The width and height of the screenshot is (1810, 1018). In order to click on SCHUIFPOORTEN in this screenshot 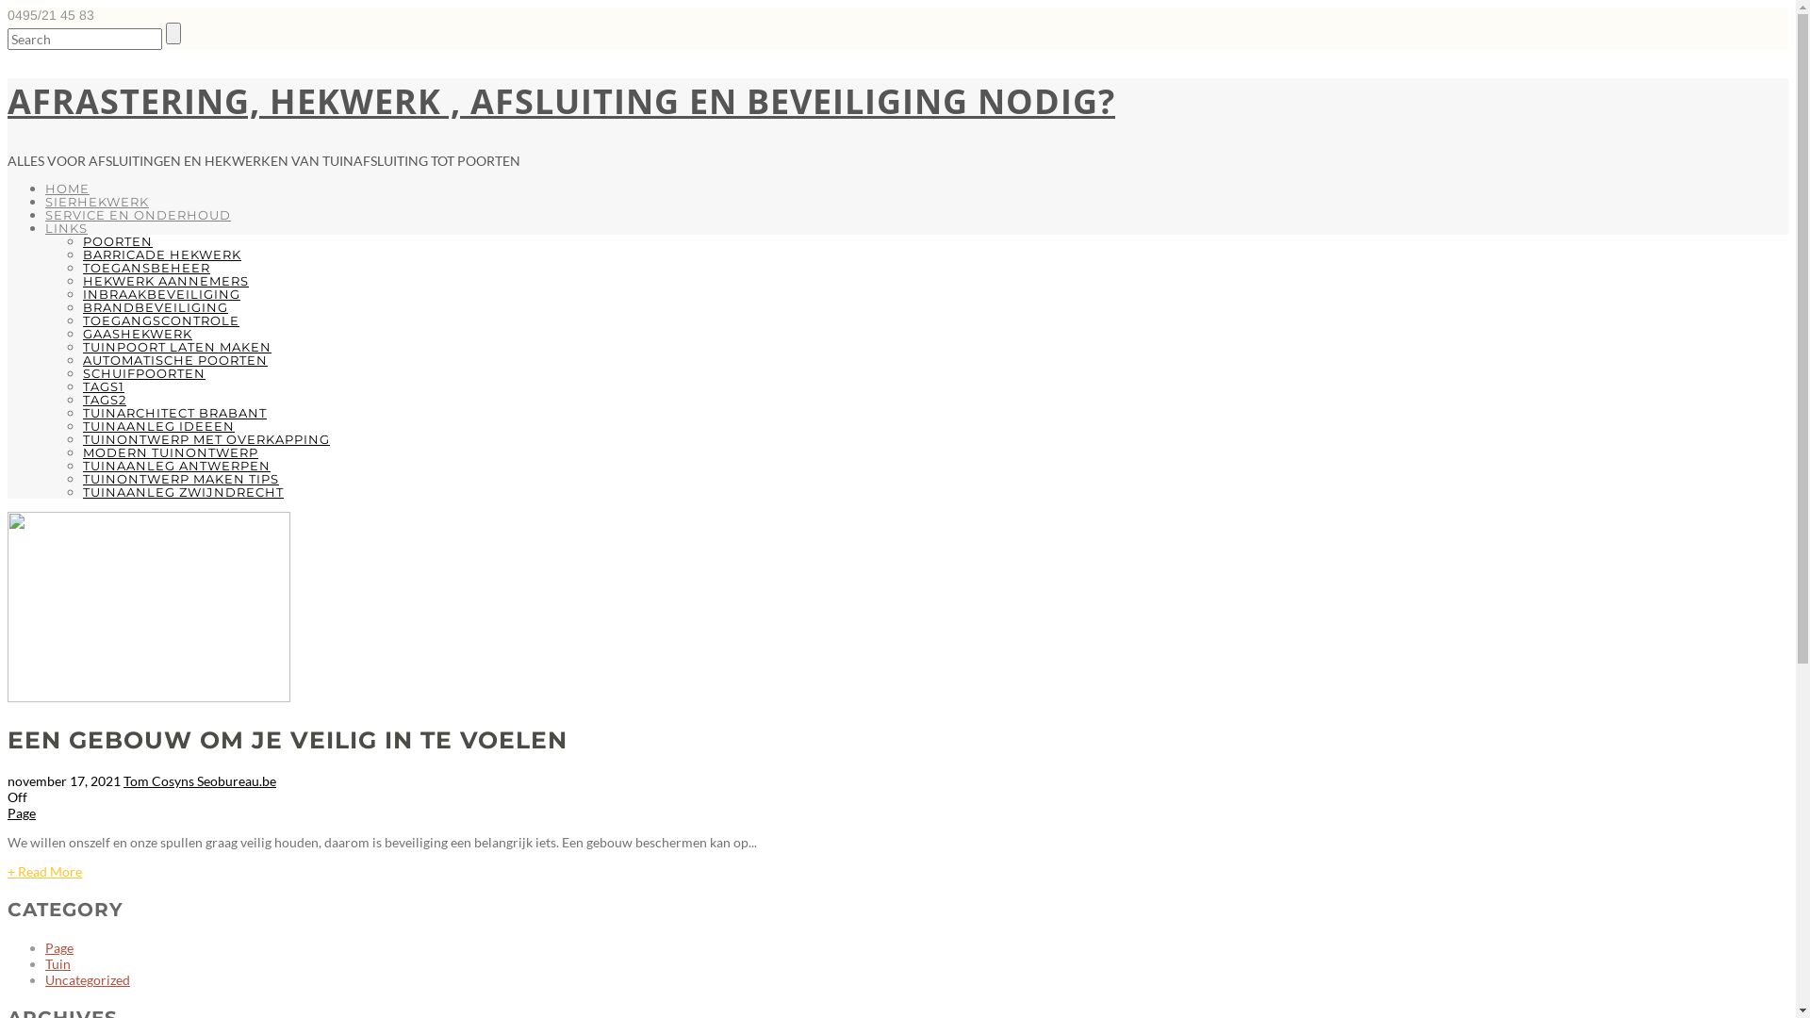, I will do `click(144, 373)`.